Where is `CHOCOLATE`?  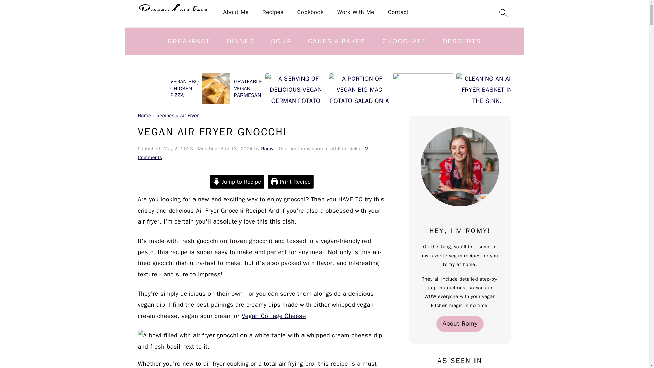 CHOCOLATE is located at coordinates (404, 41).